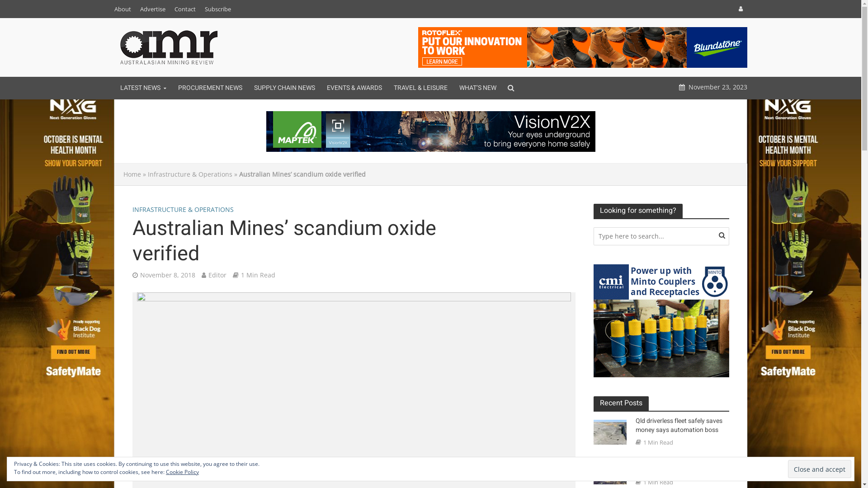  I want to click on About, so click(125, 9).